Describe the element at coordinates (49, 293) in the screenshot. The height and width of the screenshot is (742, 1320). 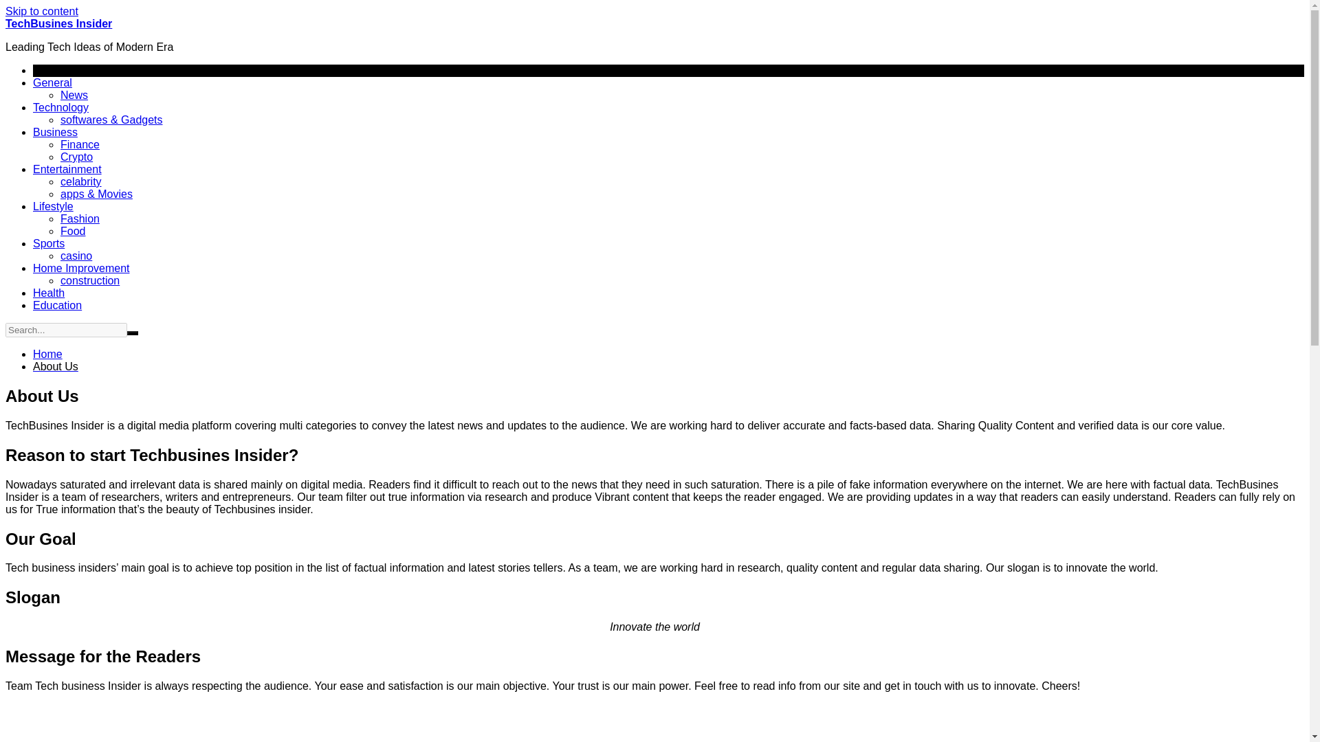
I see `Health` at that location.